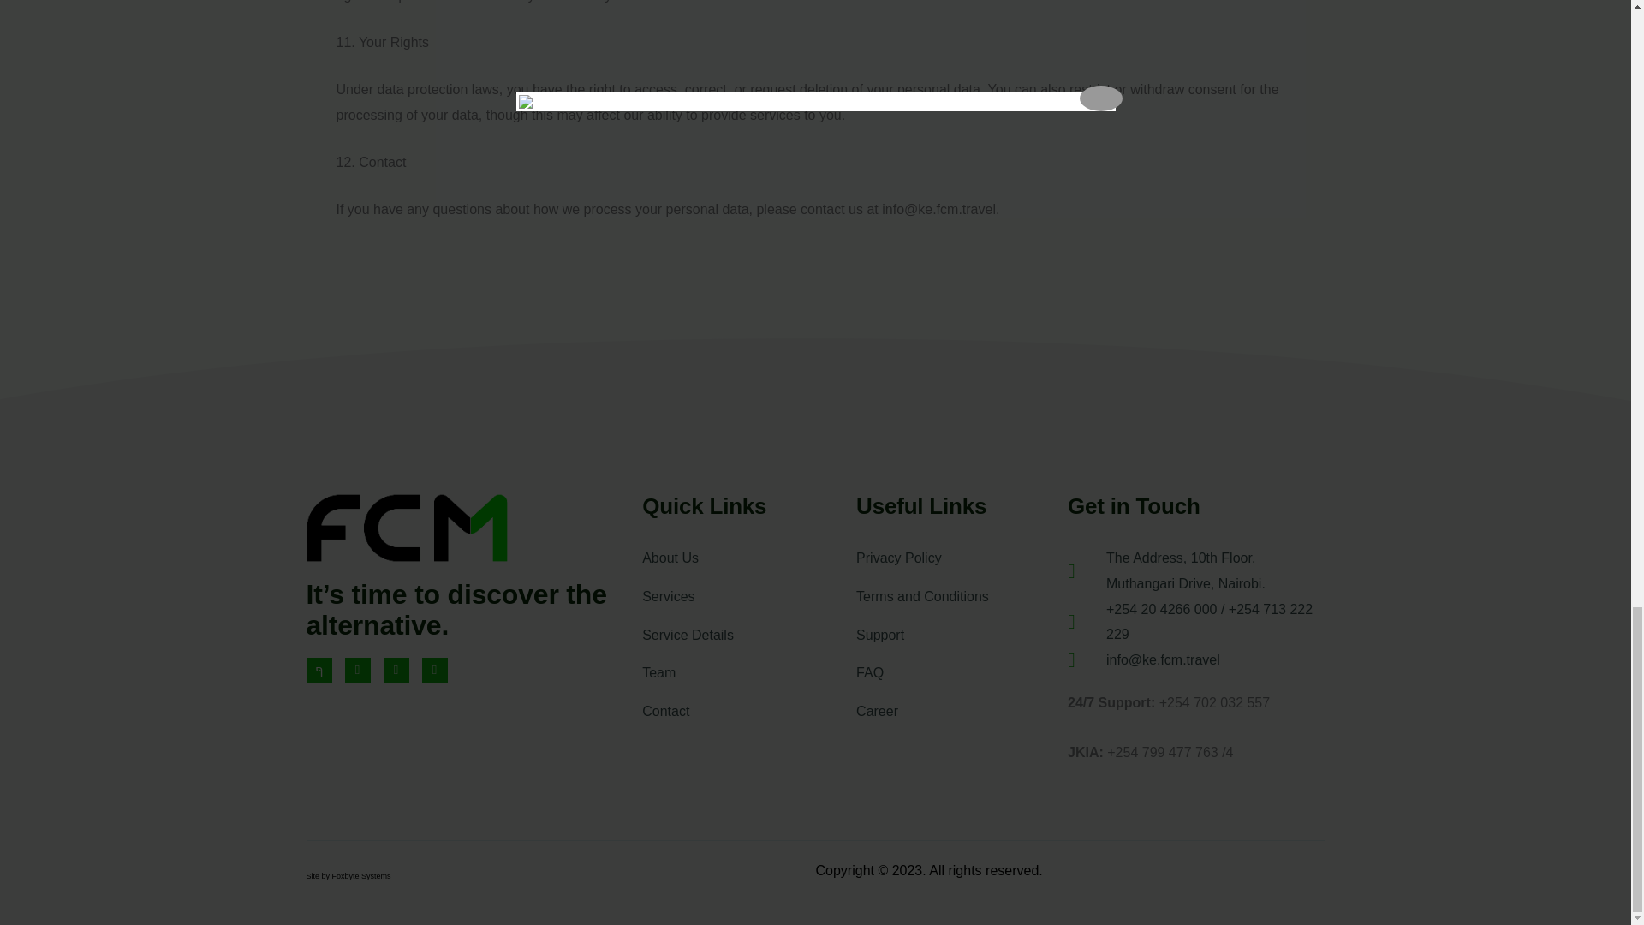  I want to click on Privacy Policy, so click(962, 558).